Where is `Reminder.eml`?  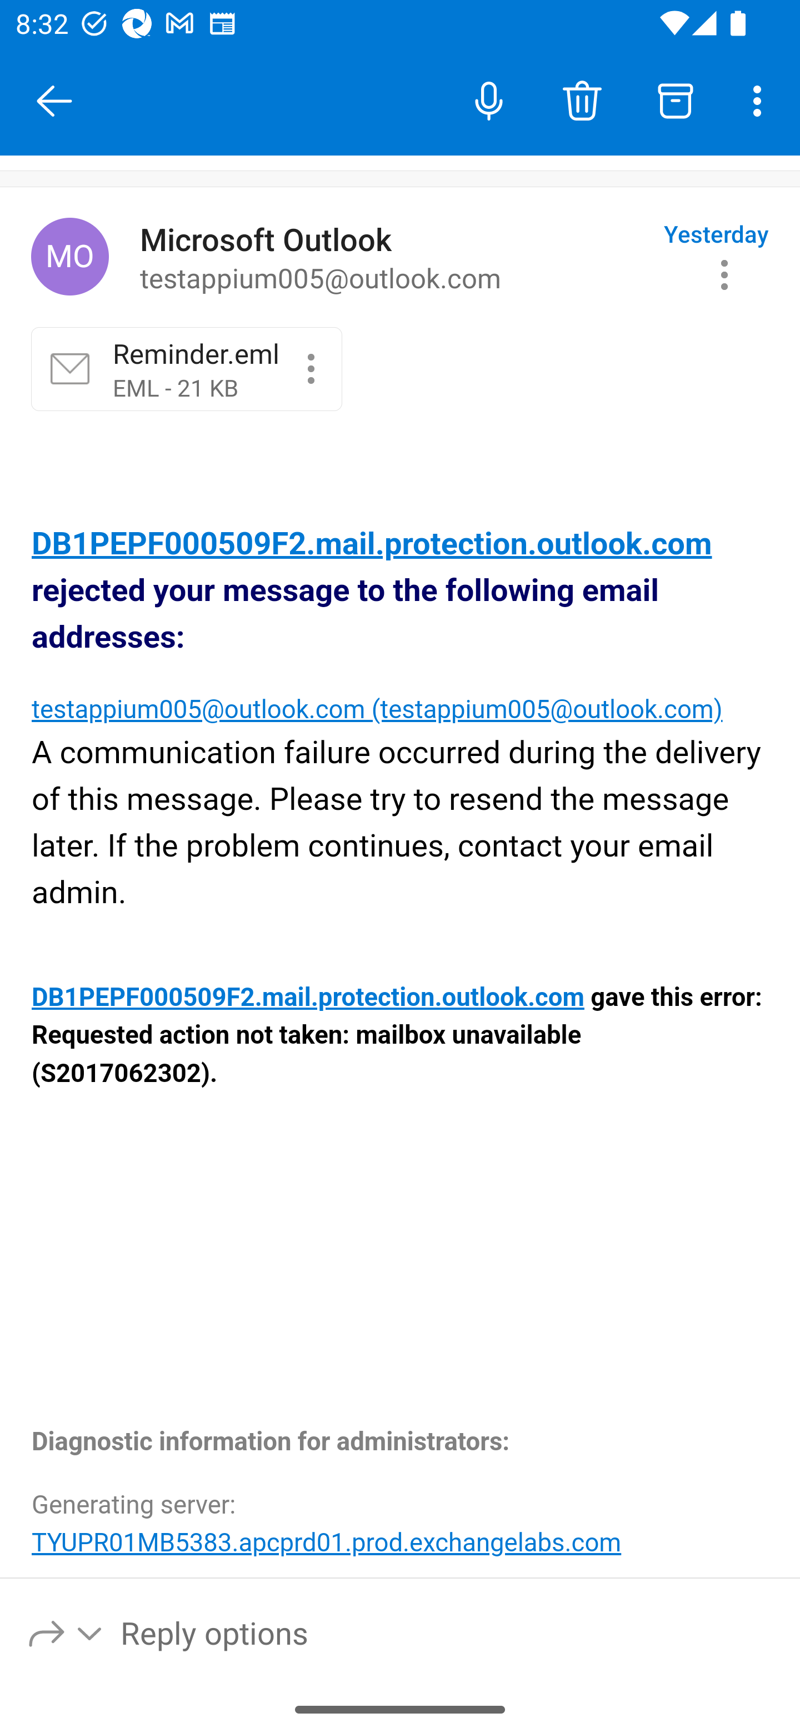 Reminder.eml is located at coordinates (311, 368).